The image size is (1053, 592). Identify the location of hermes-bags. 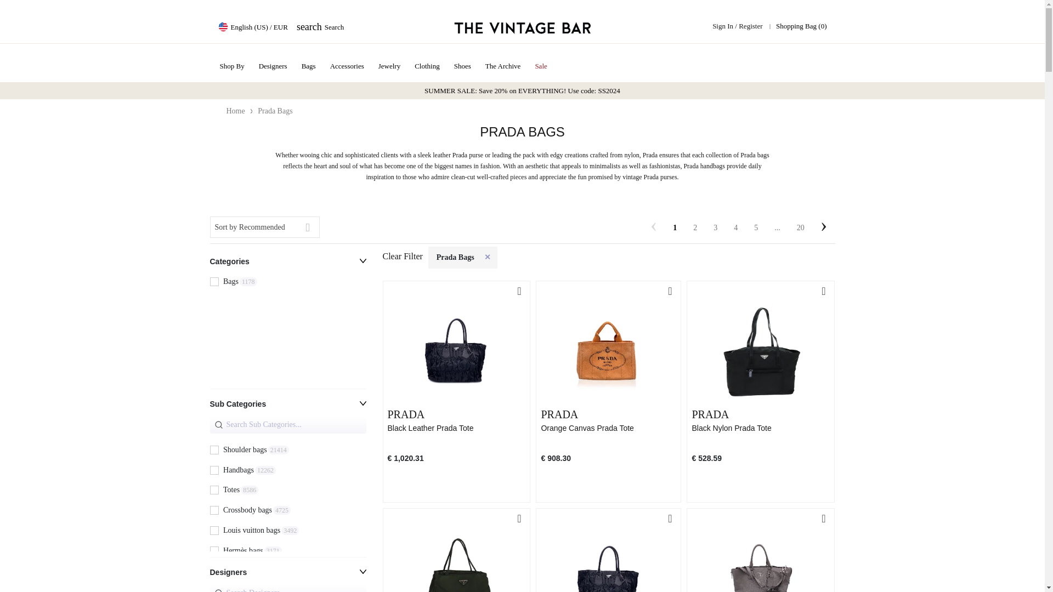
(214, 511).